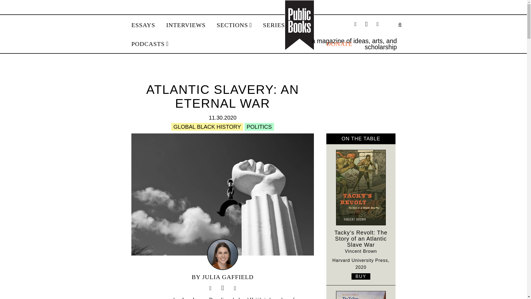  What do you see at coordinates (276, 25) in the screenshot?
I see `SERIES` at bounding box center [276, 25].